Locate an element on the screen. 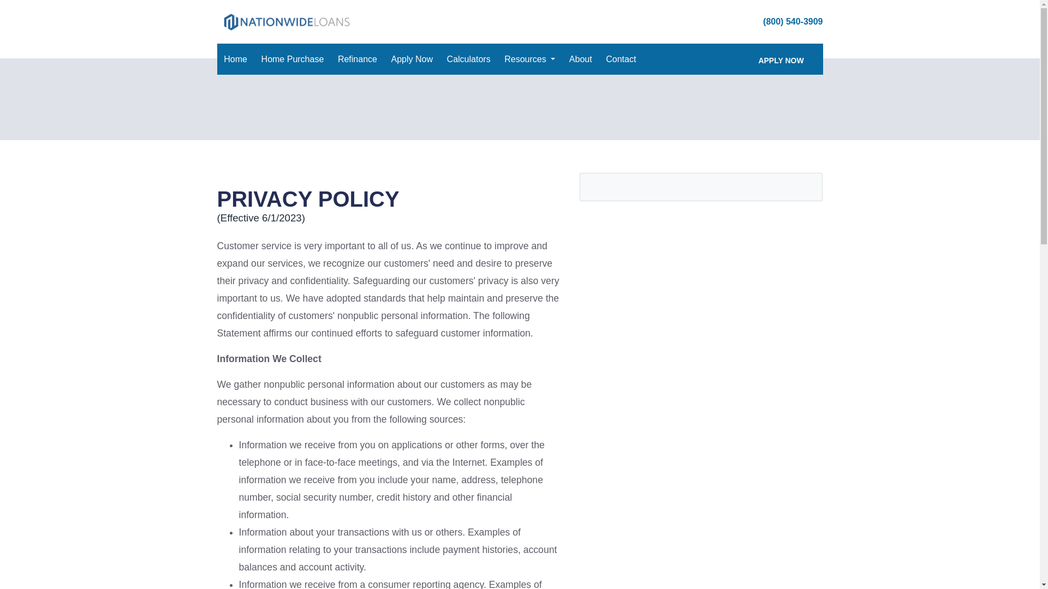 This screenshot has height=589, width=1048. Refinance is located at coordinates (357, 59).